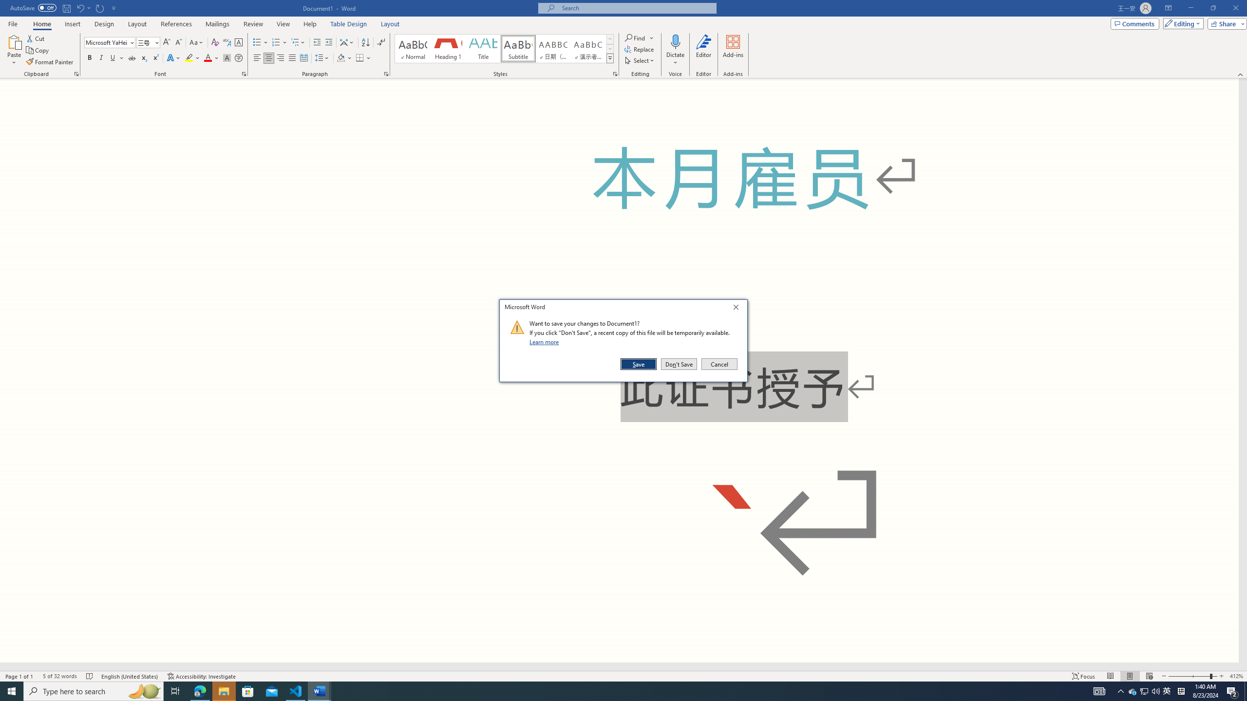 The height and width of the screenshot is (701, 1247). I want to click on Don't Save, so click(679, 364).